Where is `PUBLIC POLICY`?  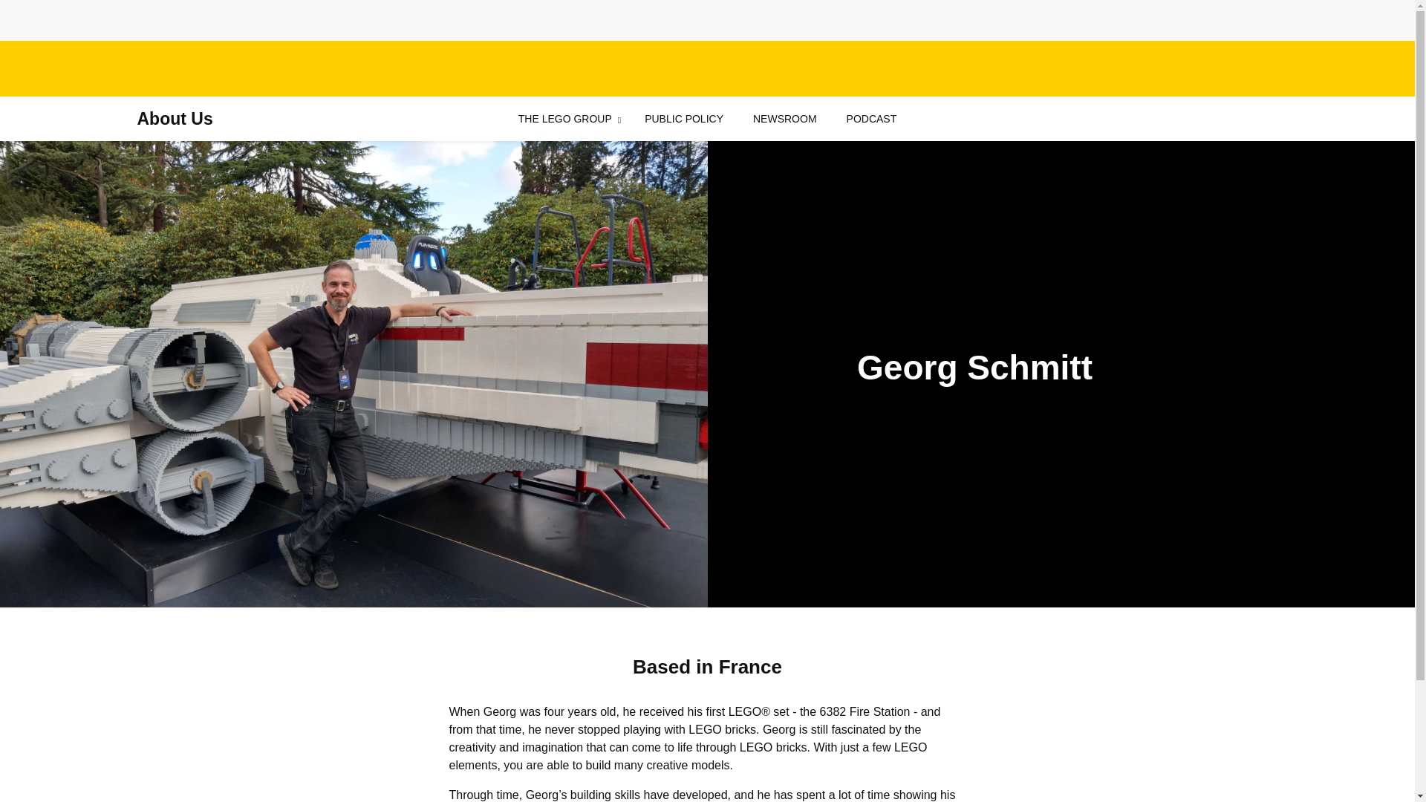 PUBLIC POLICY is located at coordinates (684, 119).